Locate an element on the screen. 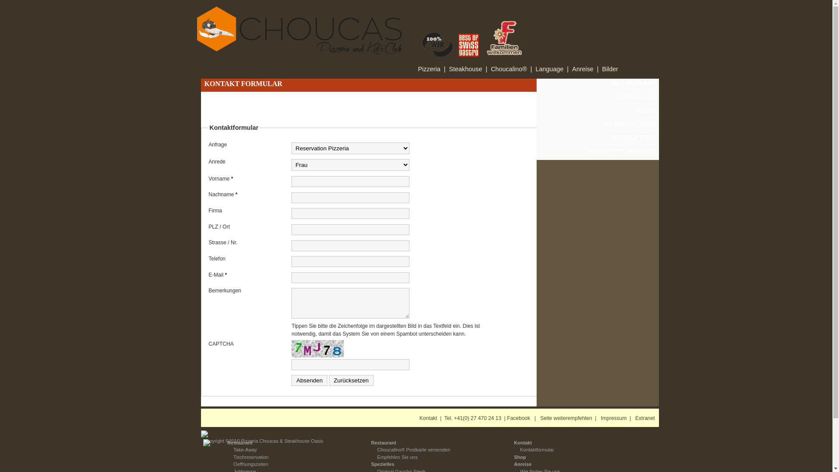 The height and width of the screenshot is (472, 839). Bilder is located at coordinates (610, 69).